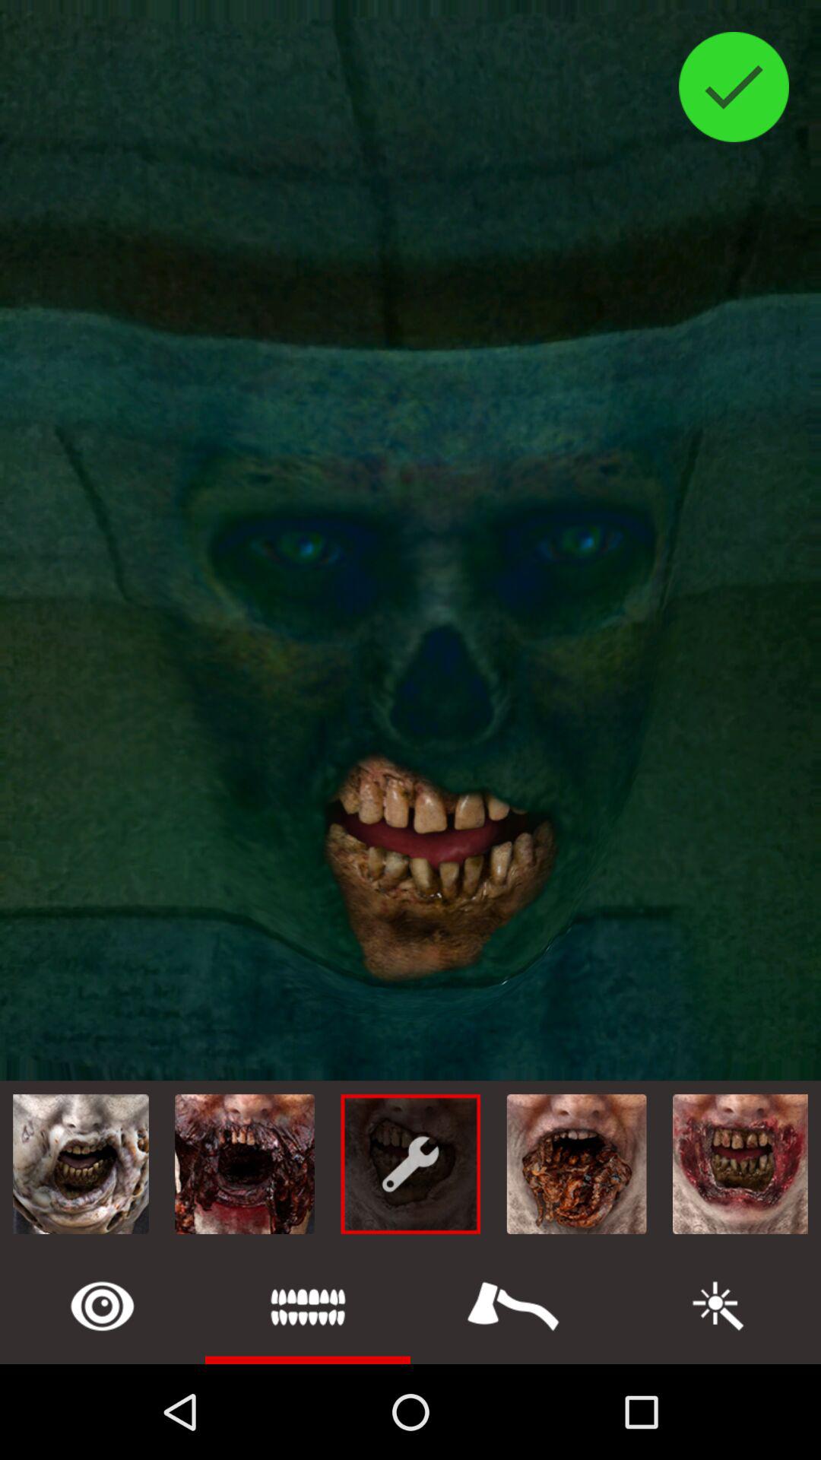 The image size is (821, 1460). Describe the element at coordinates (308, 1306) in the screenshot. I see `add teeth` at that location.